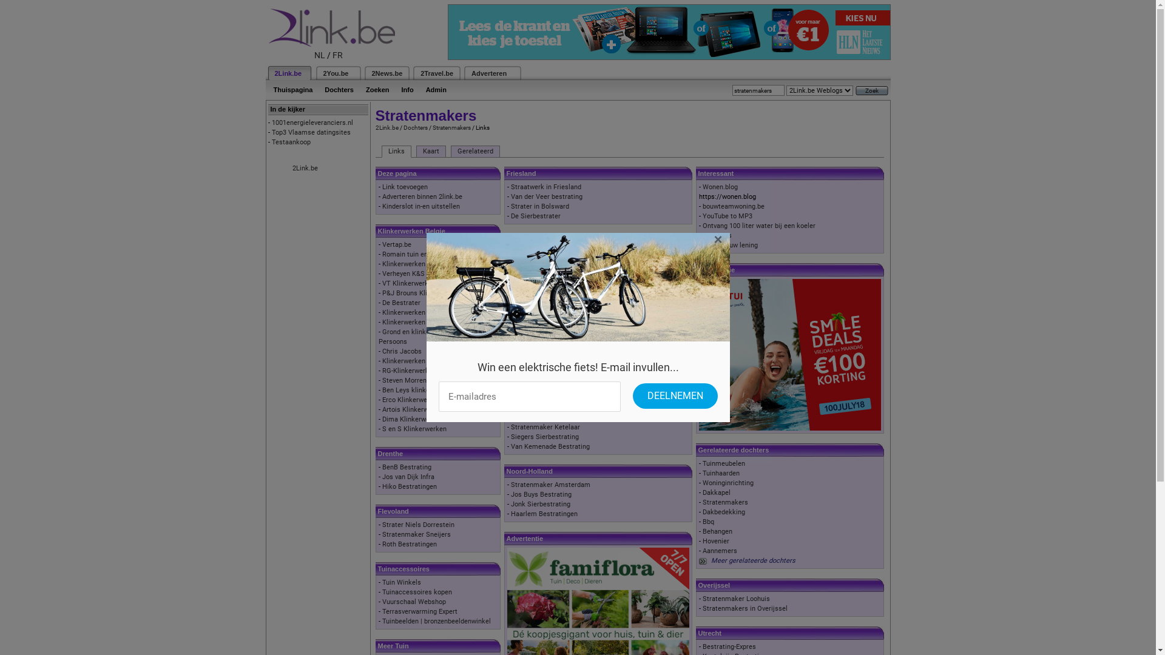 This screenshot has width=1165, height=655. I want to click on Dochters, so click(415, 127).